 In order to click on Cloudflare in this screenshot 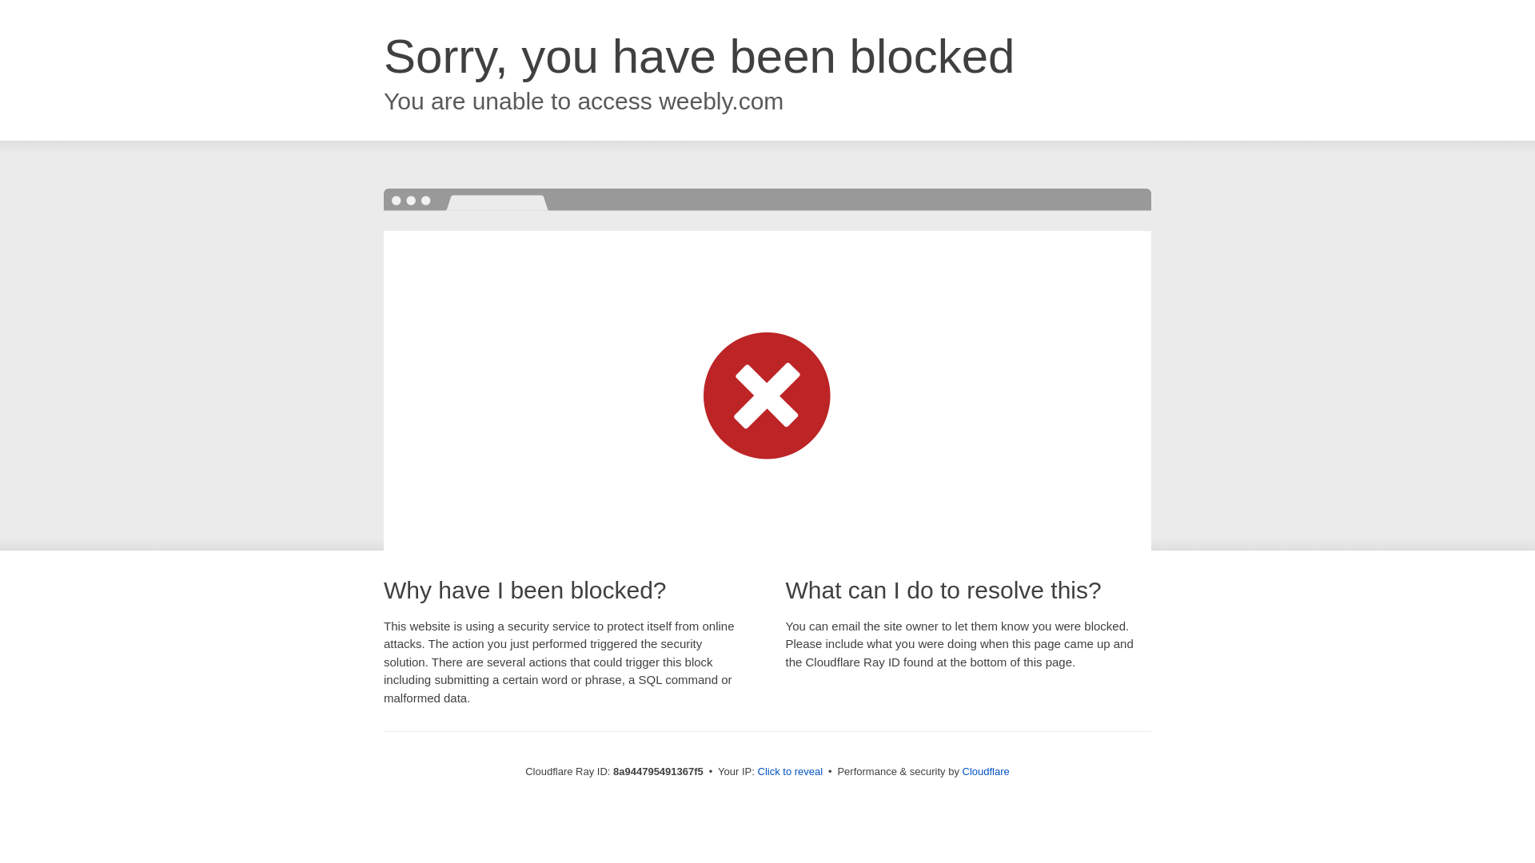, I will do `click(986, 771)`.